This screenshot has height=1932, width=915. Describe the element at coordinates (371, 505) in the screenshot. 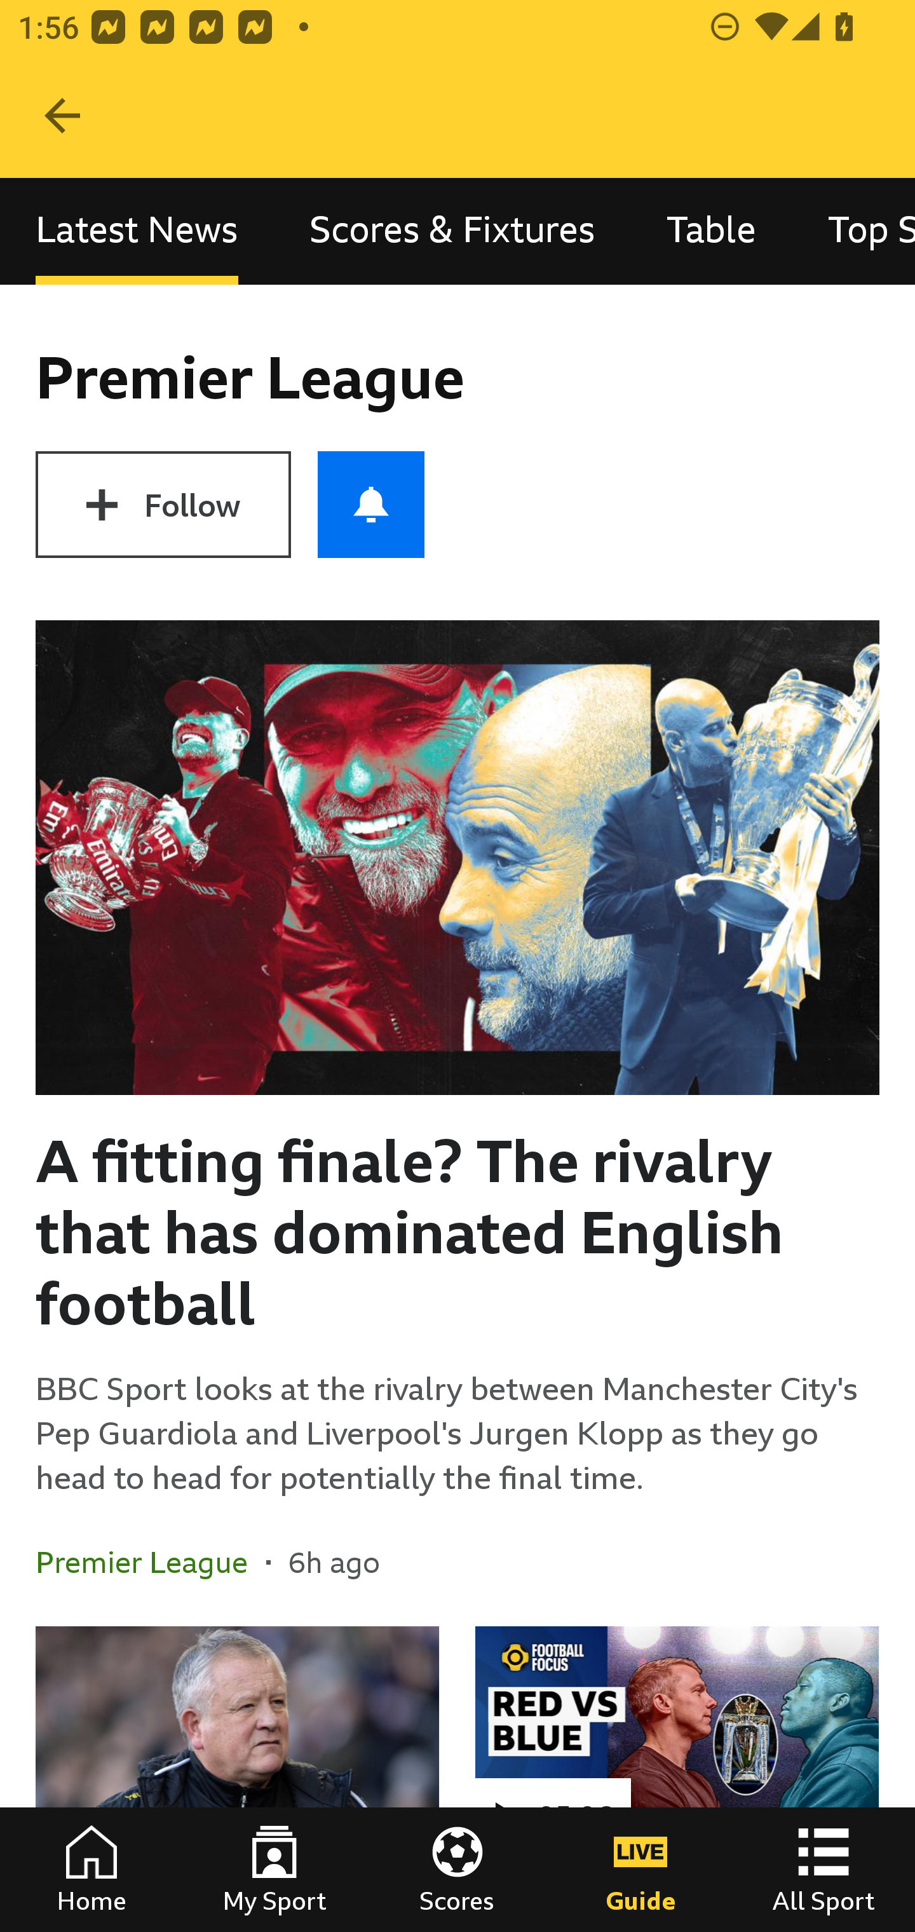

I see `Push notifications for Premier League` at that location.